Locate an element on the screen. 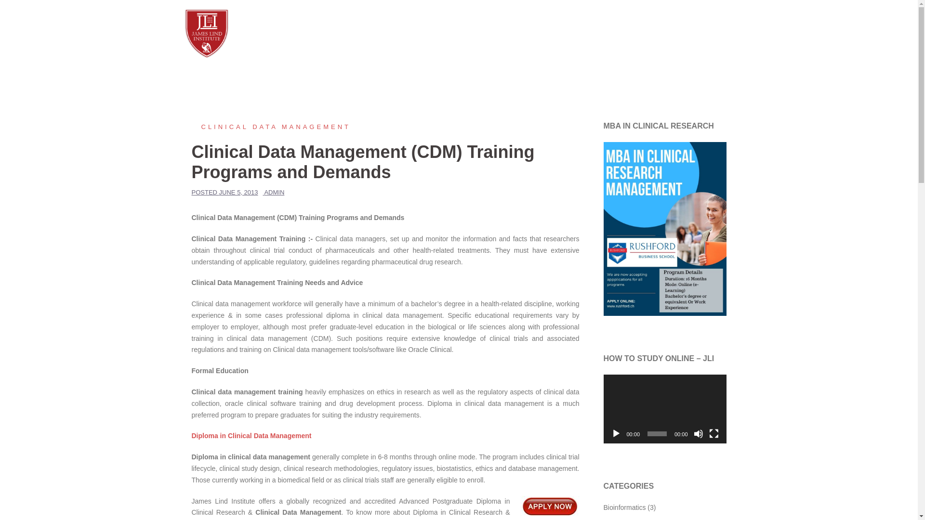  JLI Blog is located at coordinates (206, 33).